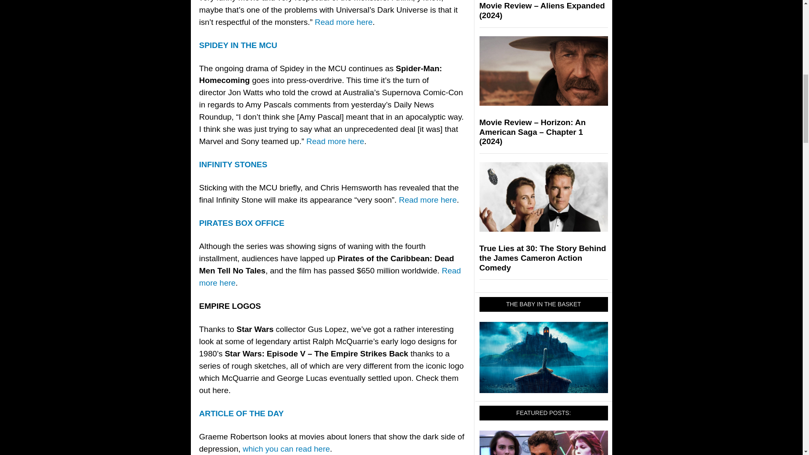 The width and height of the screenshot is (809, 455). I want to click on SPIDEY IN THE MCU, so click(238, 45).